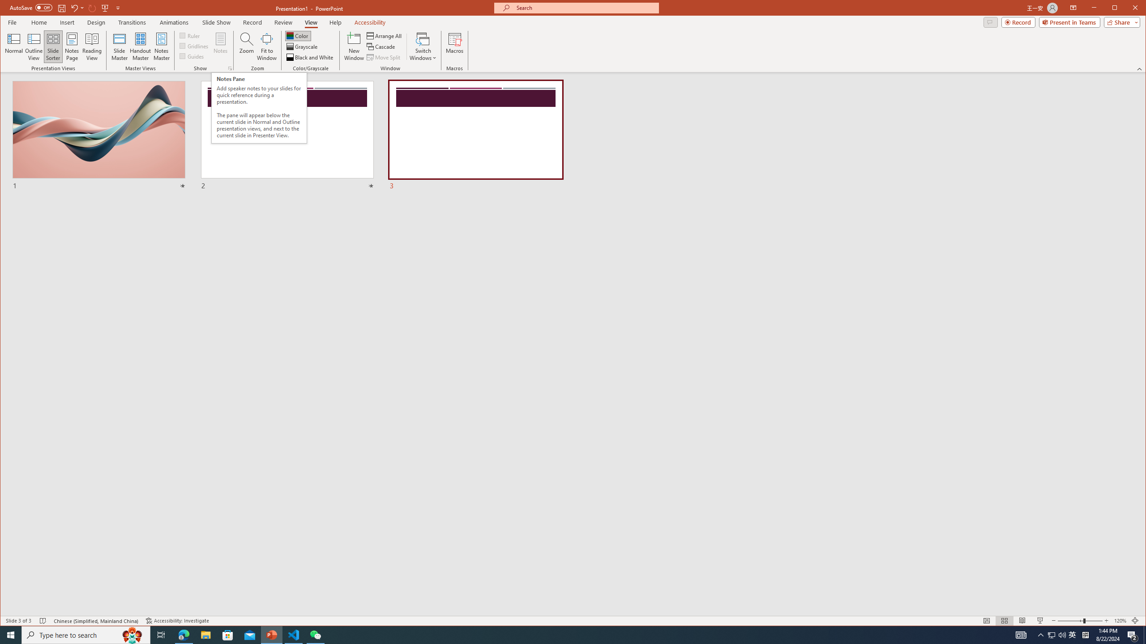 This screenshot has height=644, width=1146. I want to click on User Promoted Notification Area, so click(1057, 635).